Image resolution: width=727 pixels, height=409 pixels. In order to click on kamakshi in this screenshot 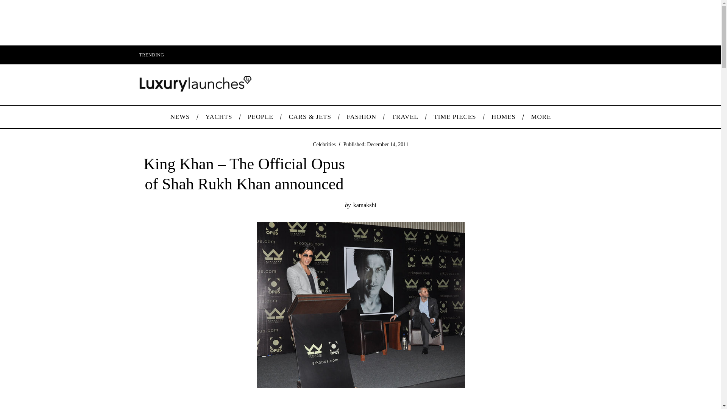, I will do `click(365, 205)`.